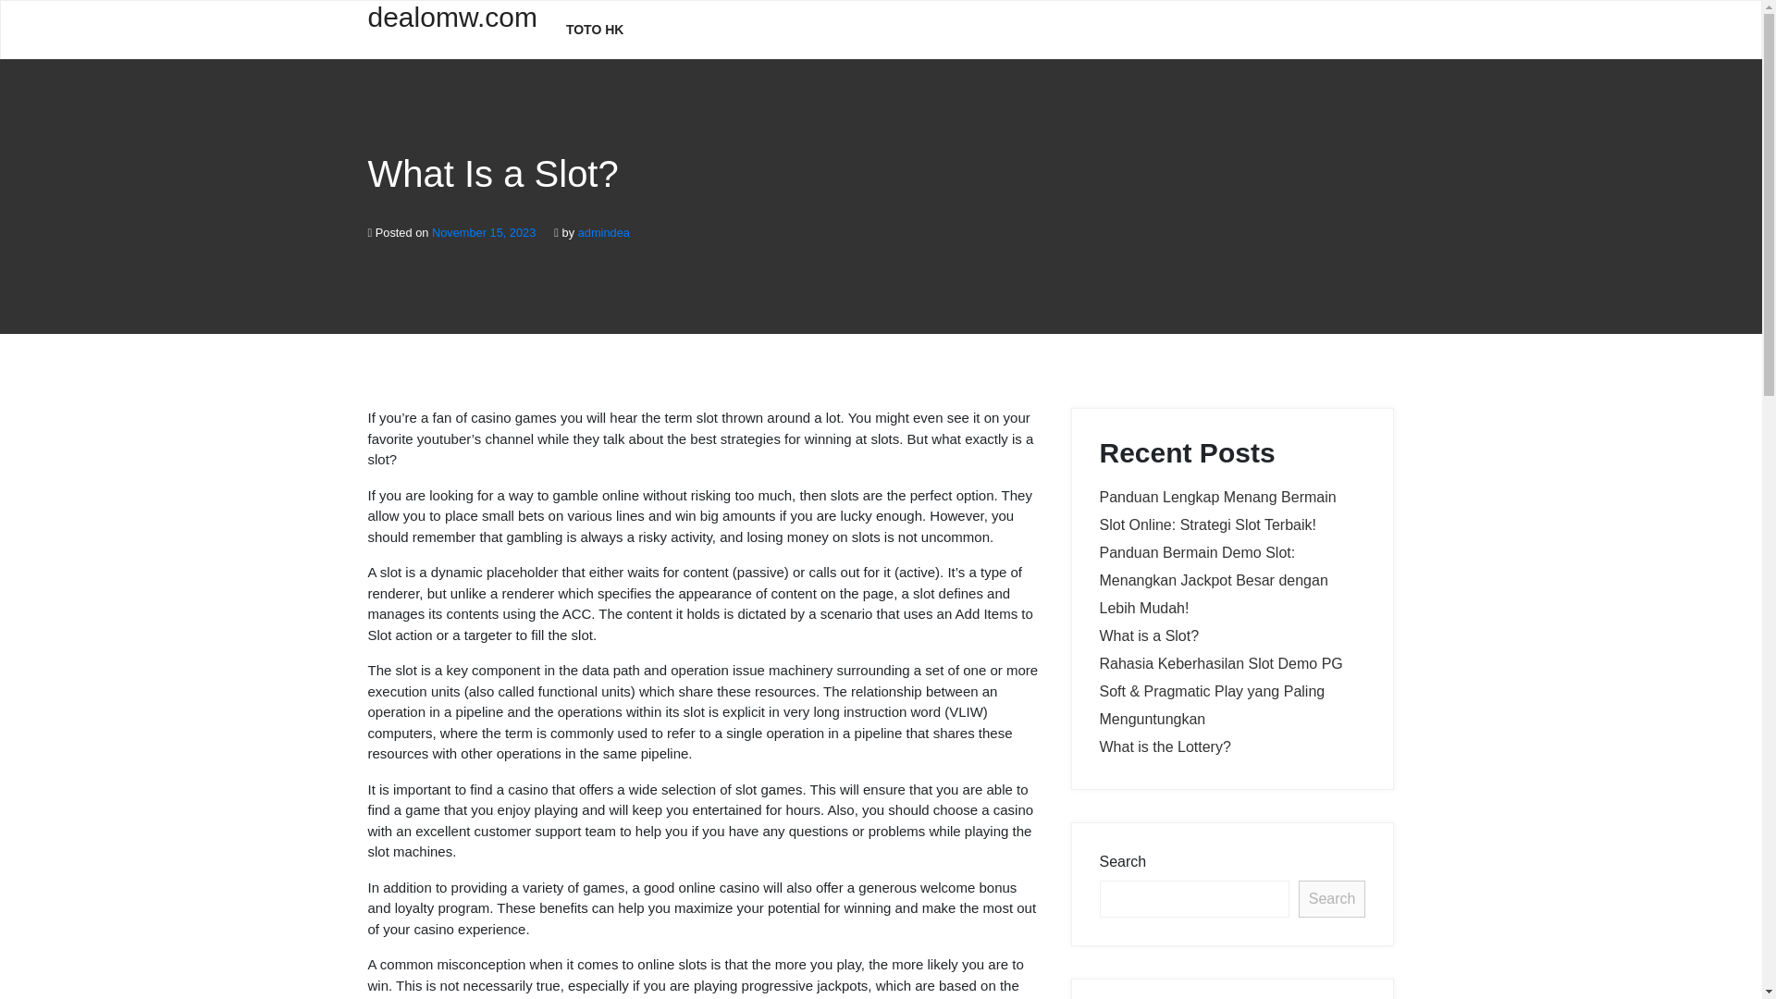 The image size is (1776, 999). Describe the element at coordinates (595, 30) in the screenshot. I see `TOTO HK` at that location.